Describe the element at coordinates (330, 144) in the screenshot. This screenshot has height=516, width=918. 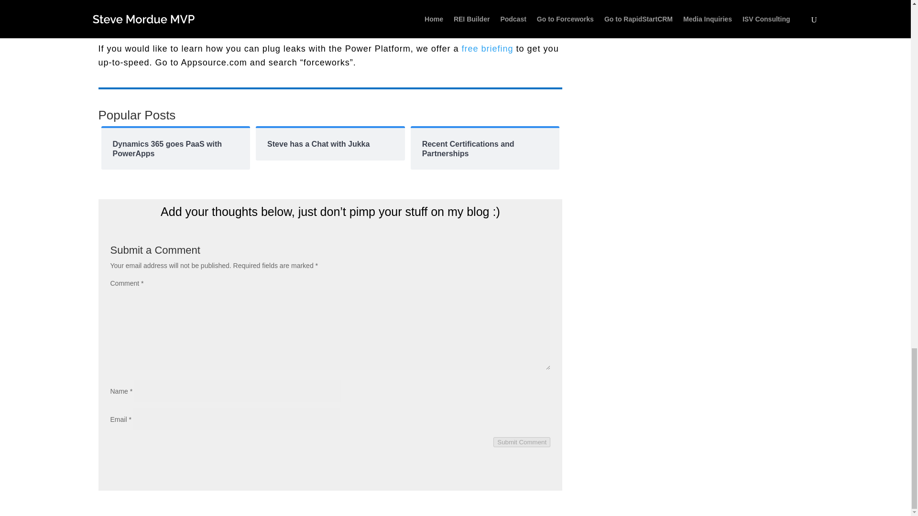
I see `Steve has a Chat with Jukka` at that location.